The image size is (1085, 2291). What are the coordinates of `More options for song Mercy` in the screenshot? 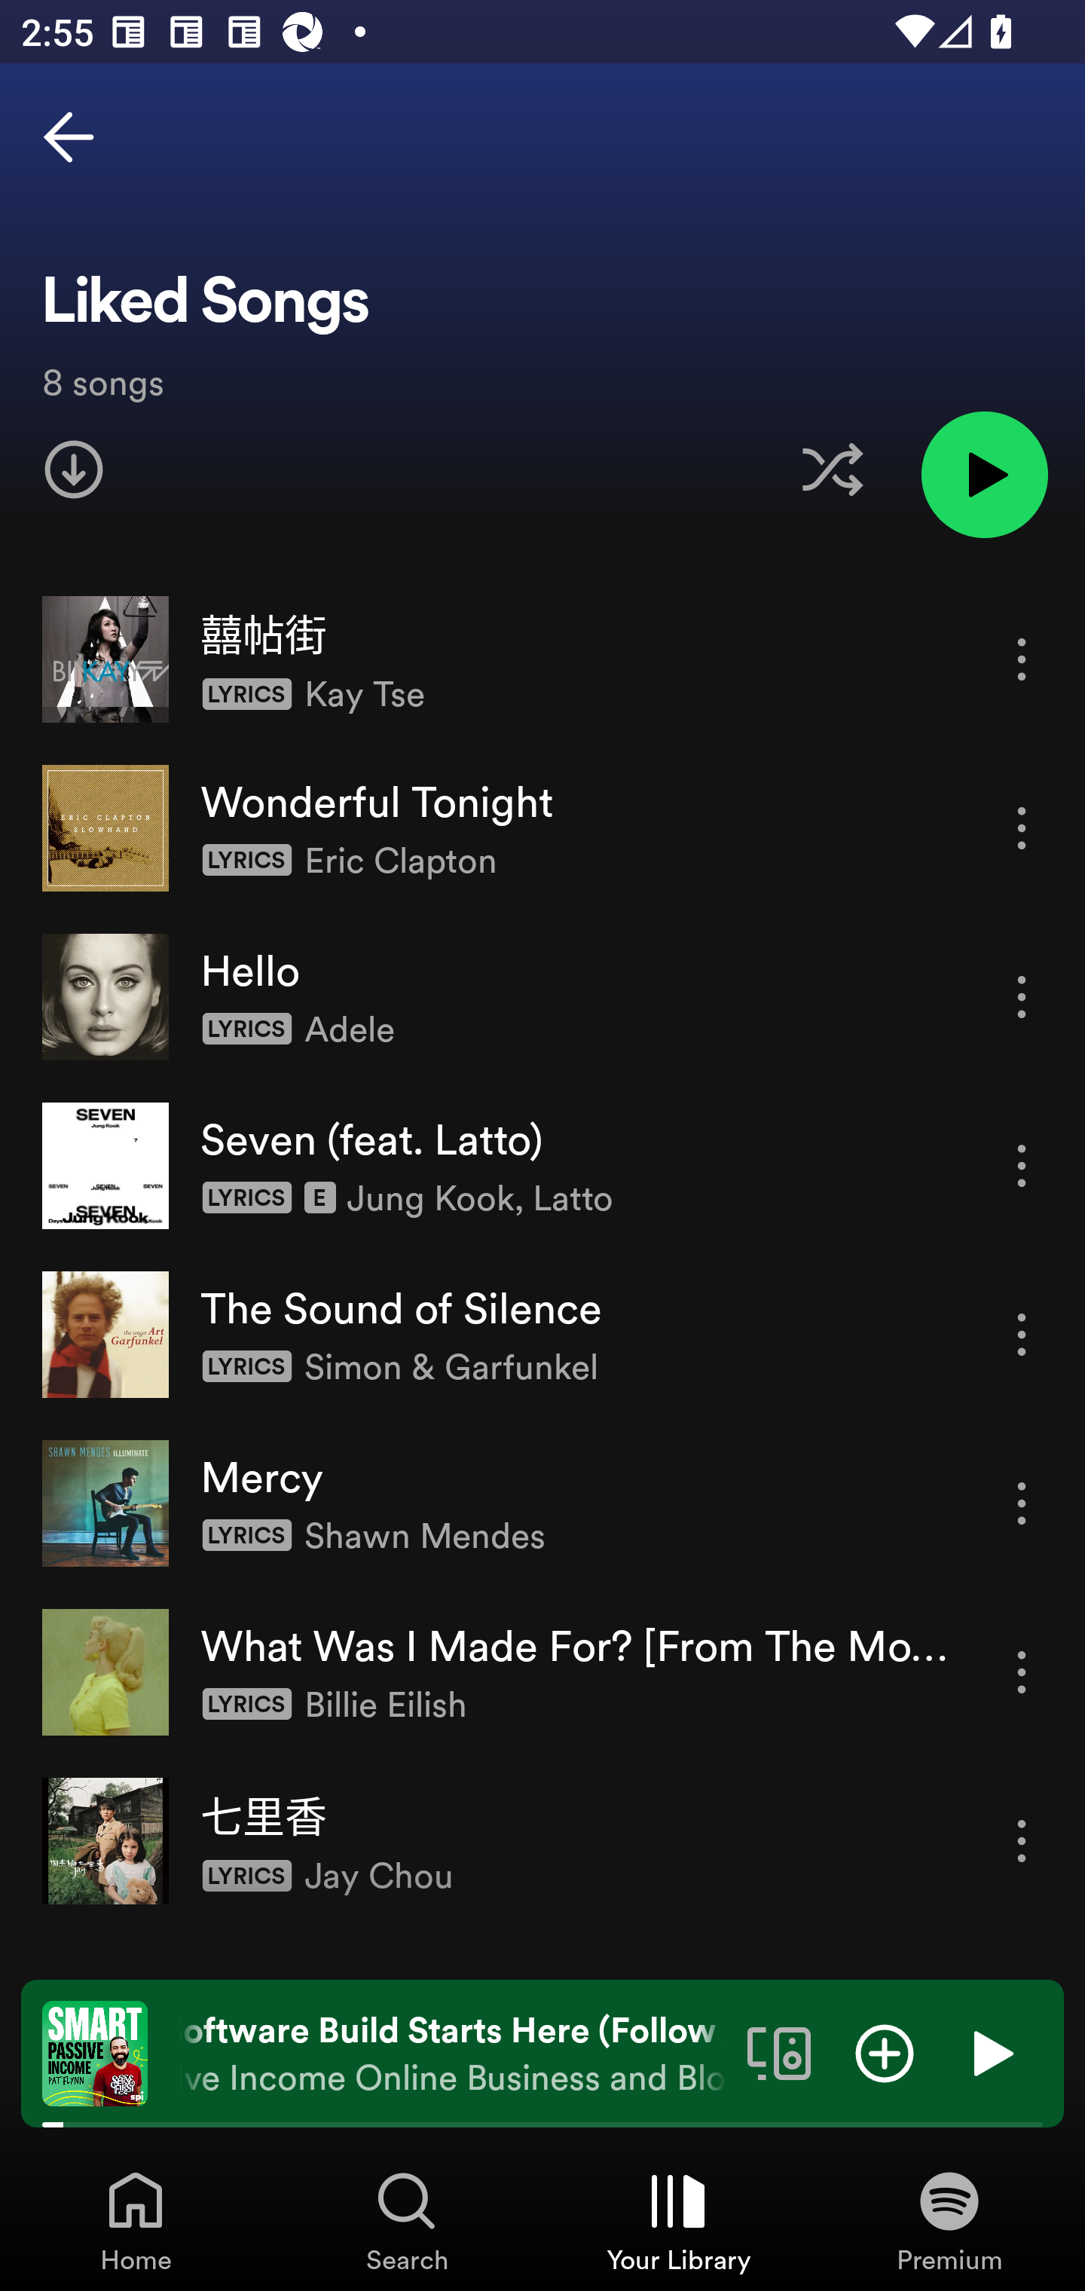 It's located at (1022, 1504).